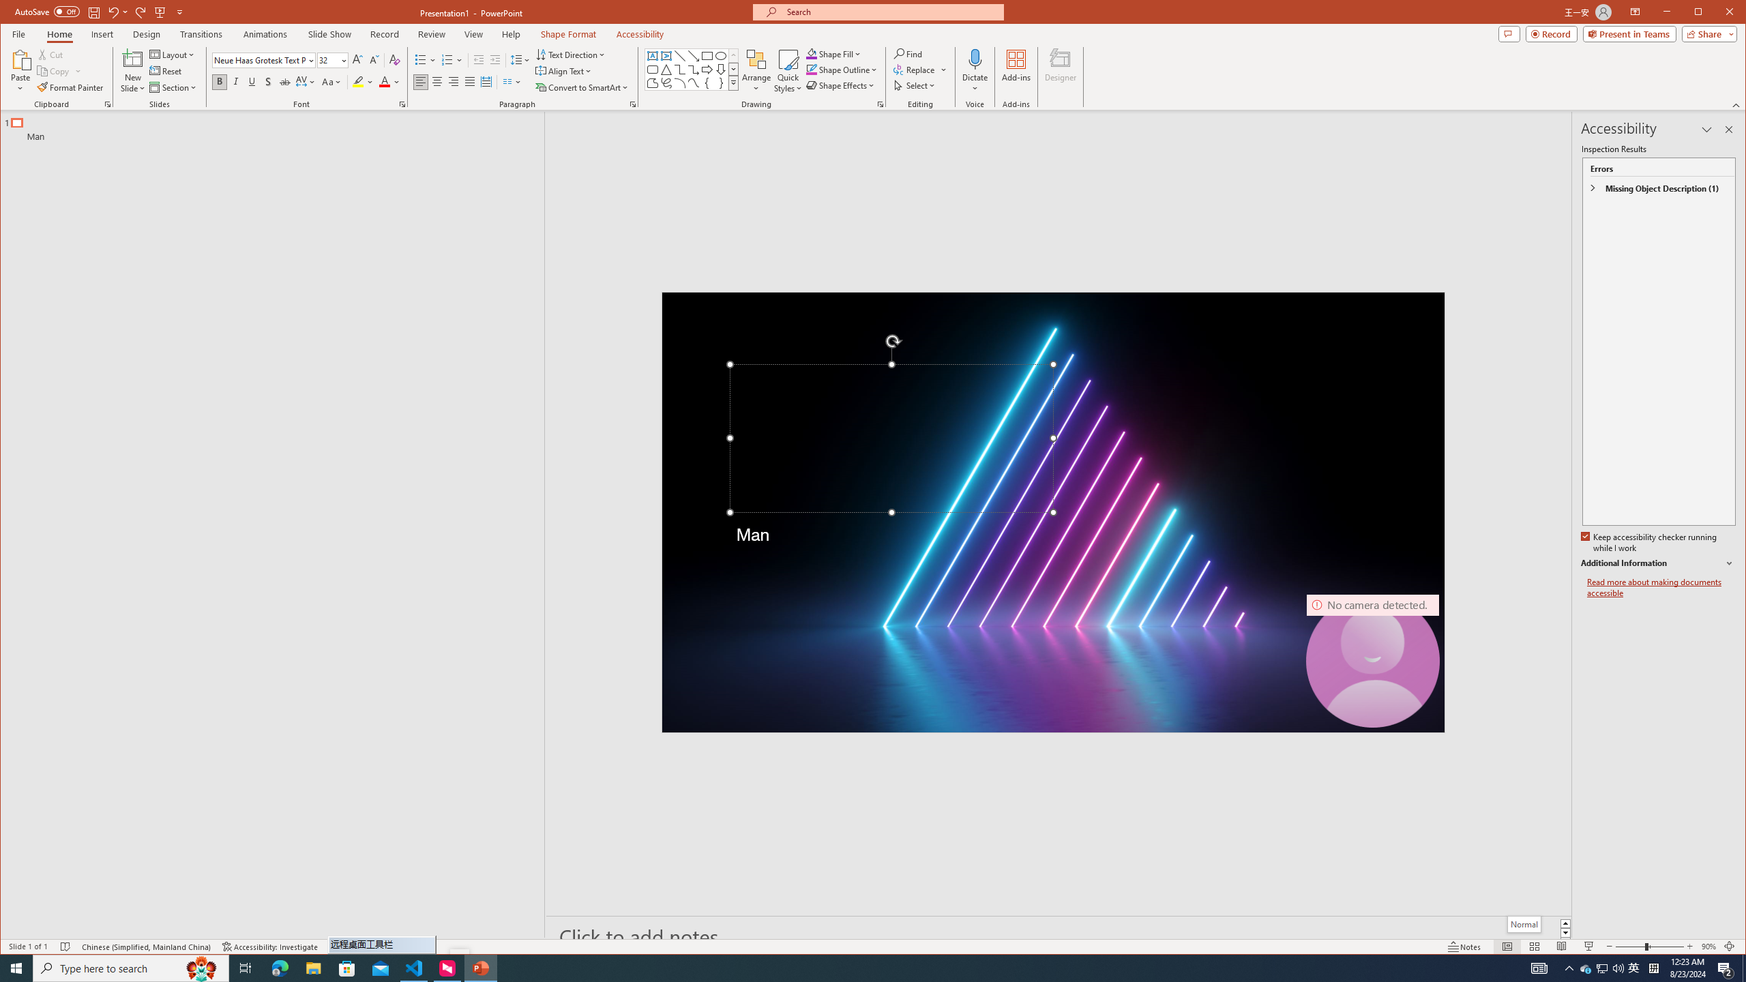  I want to click on Text Direction, so click(570, 55).